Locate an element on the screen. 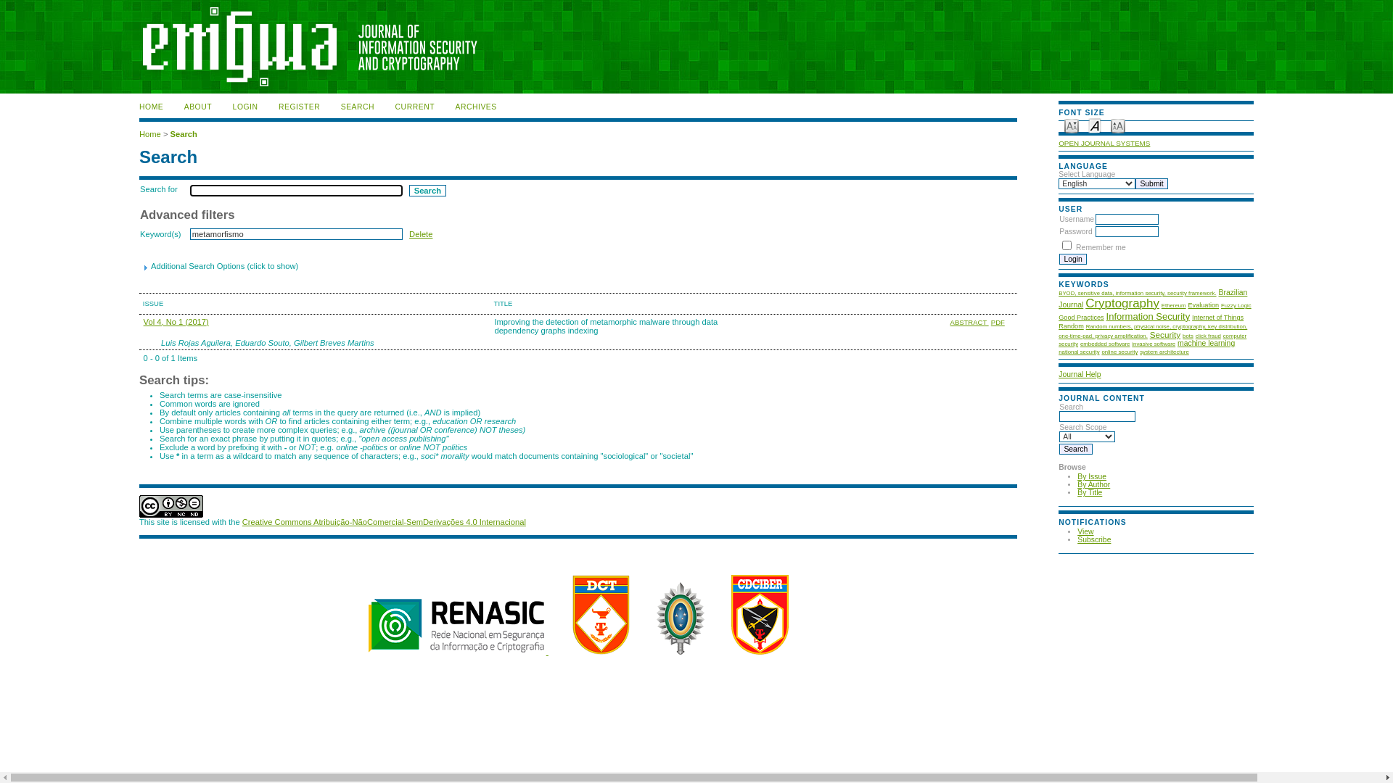 Image resolution: width=1393 pixels, height=783 pixels. computer security is located at coordinates (1152, 339).